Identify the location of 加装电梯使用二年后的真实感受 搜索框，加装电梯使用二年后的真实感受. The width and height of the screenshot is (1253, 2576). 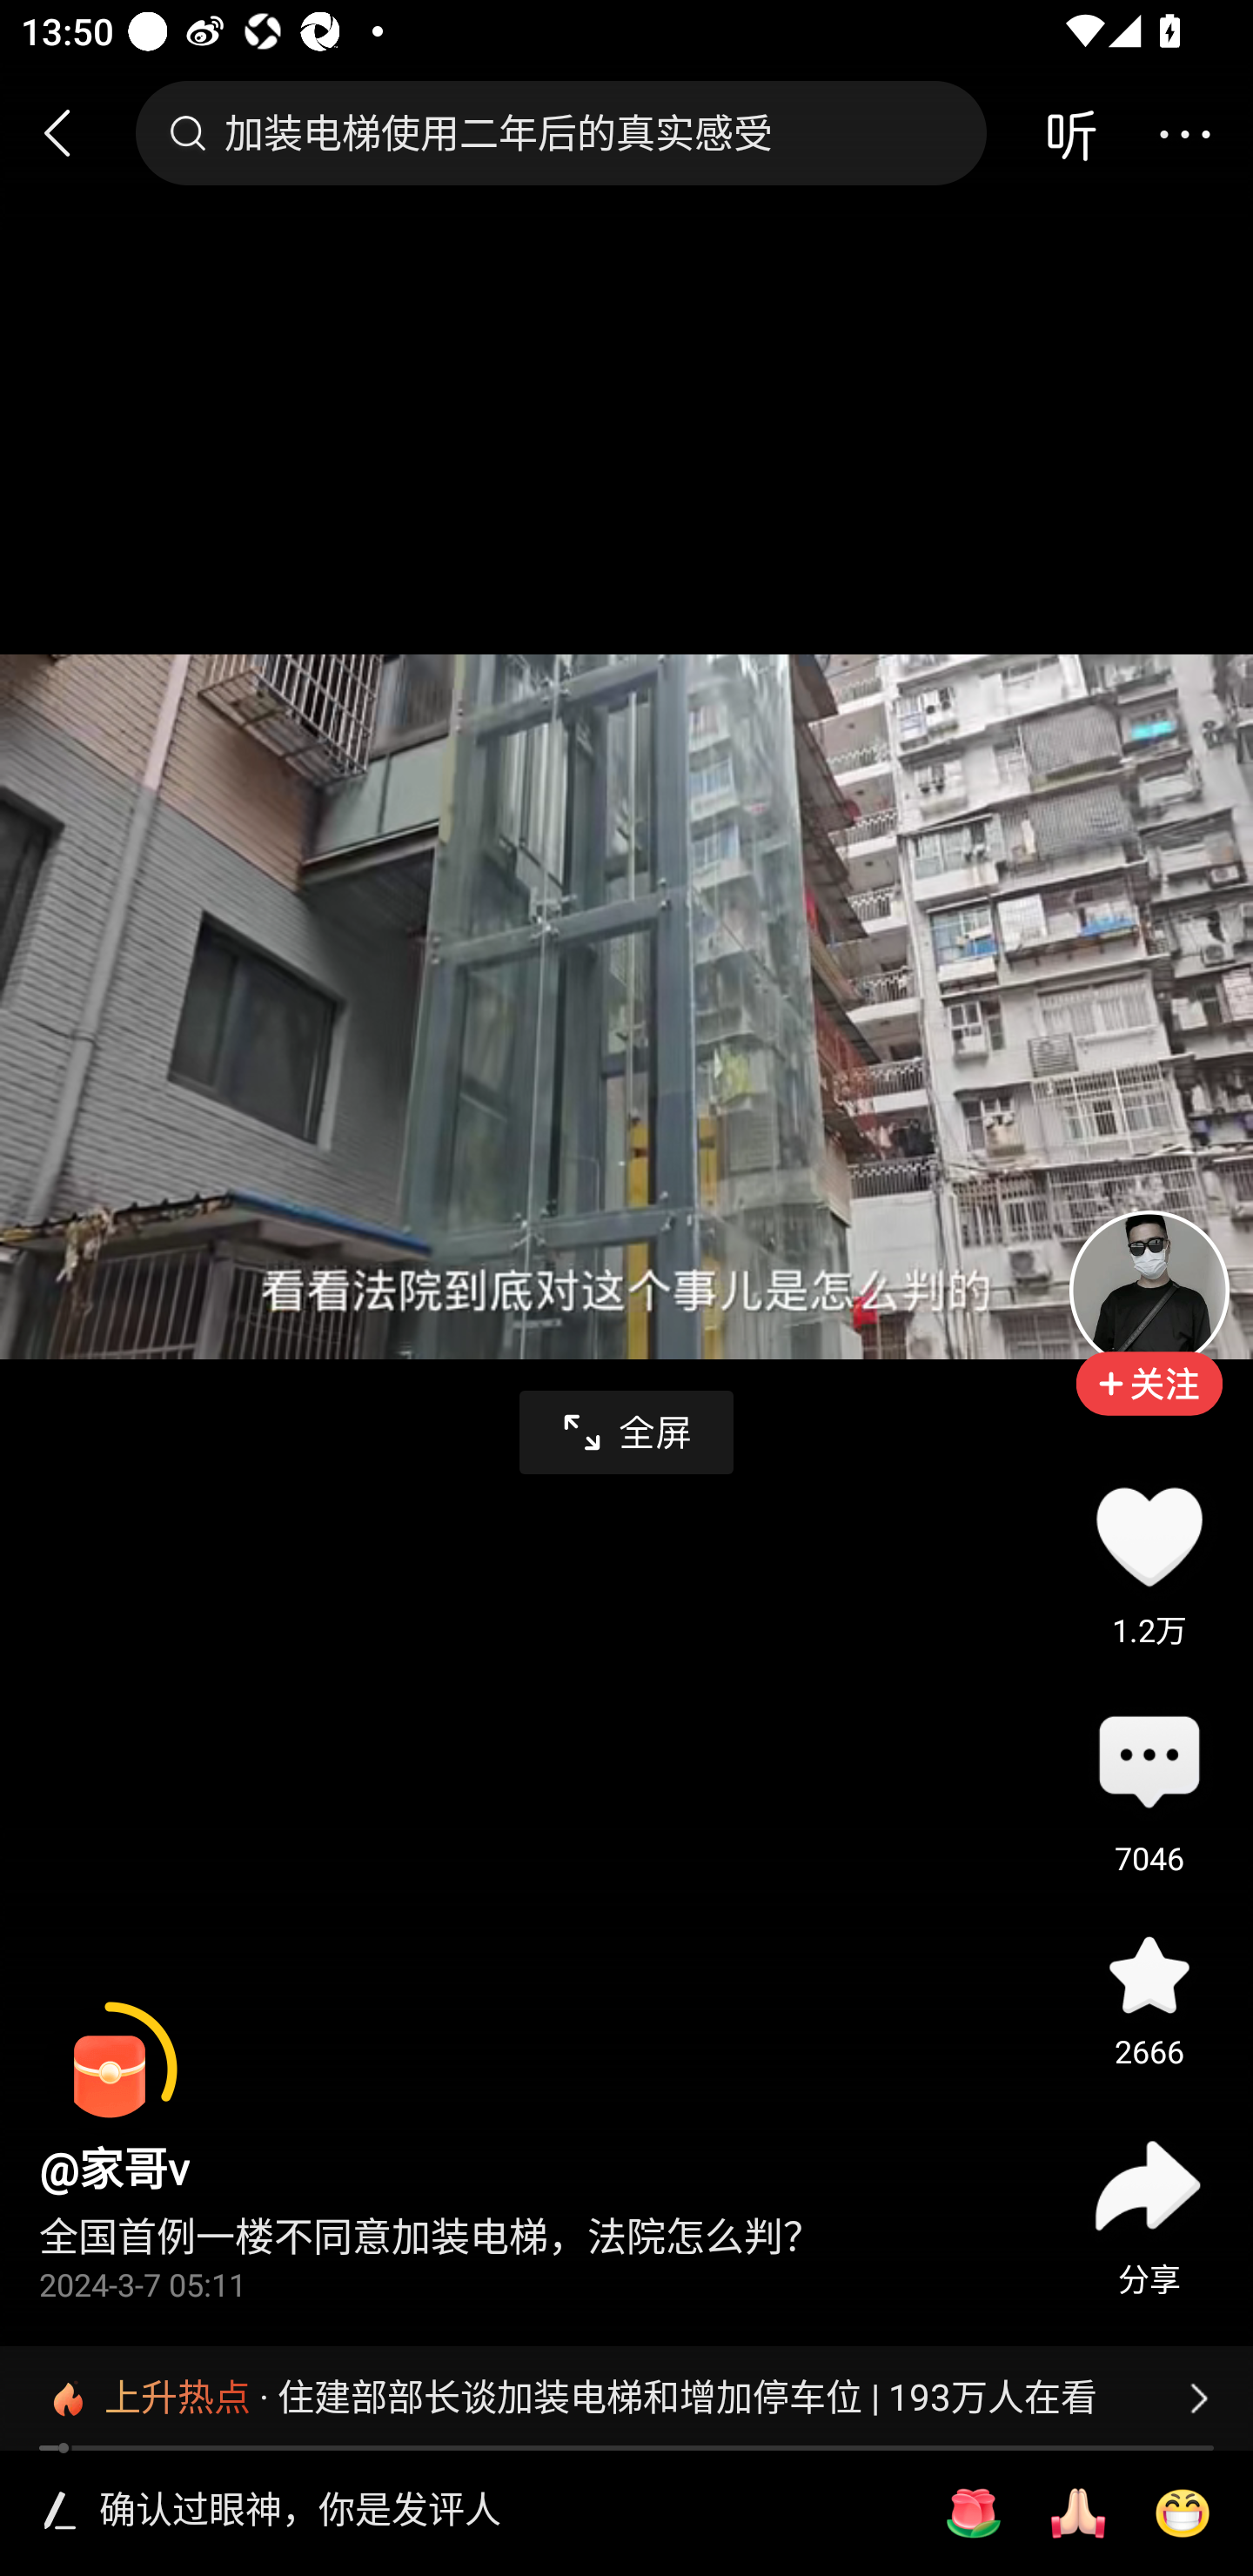
(560, 132).